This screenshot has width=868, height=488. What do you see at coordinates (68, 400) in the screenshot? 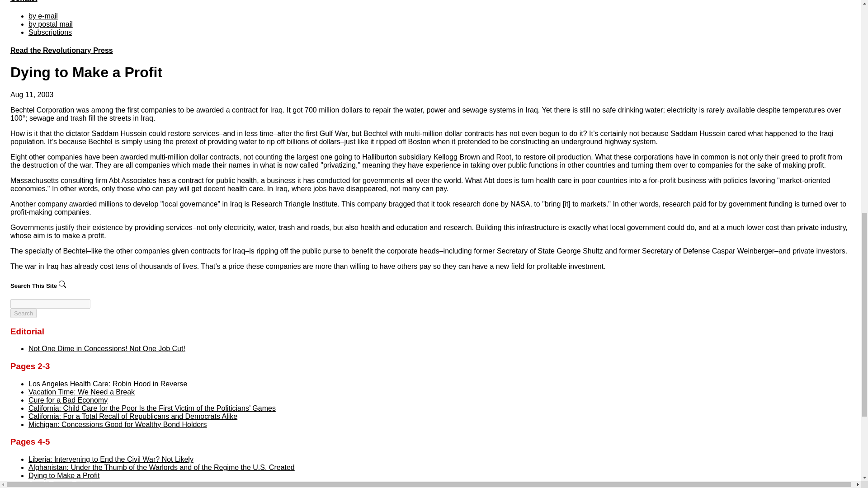
I see `Cure for a Bad Economy` at bounding box center [68, 400].